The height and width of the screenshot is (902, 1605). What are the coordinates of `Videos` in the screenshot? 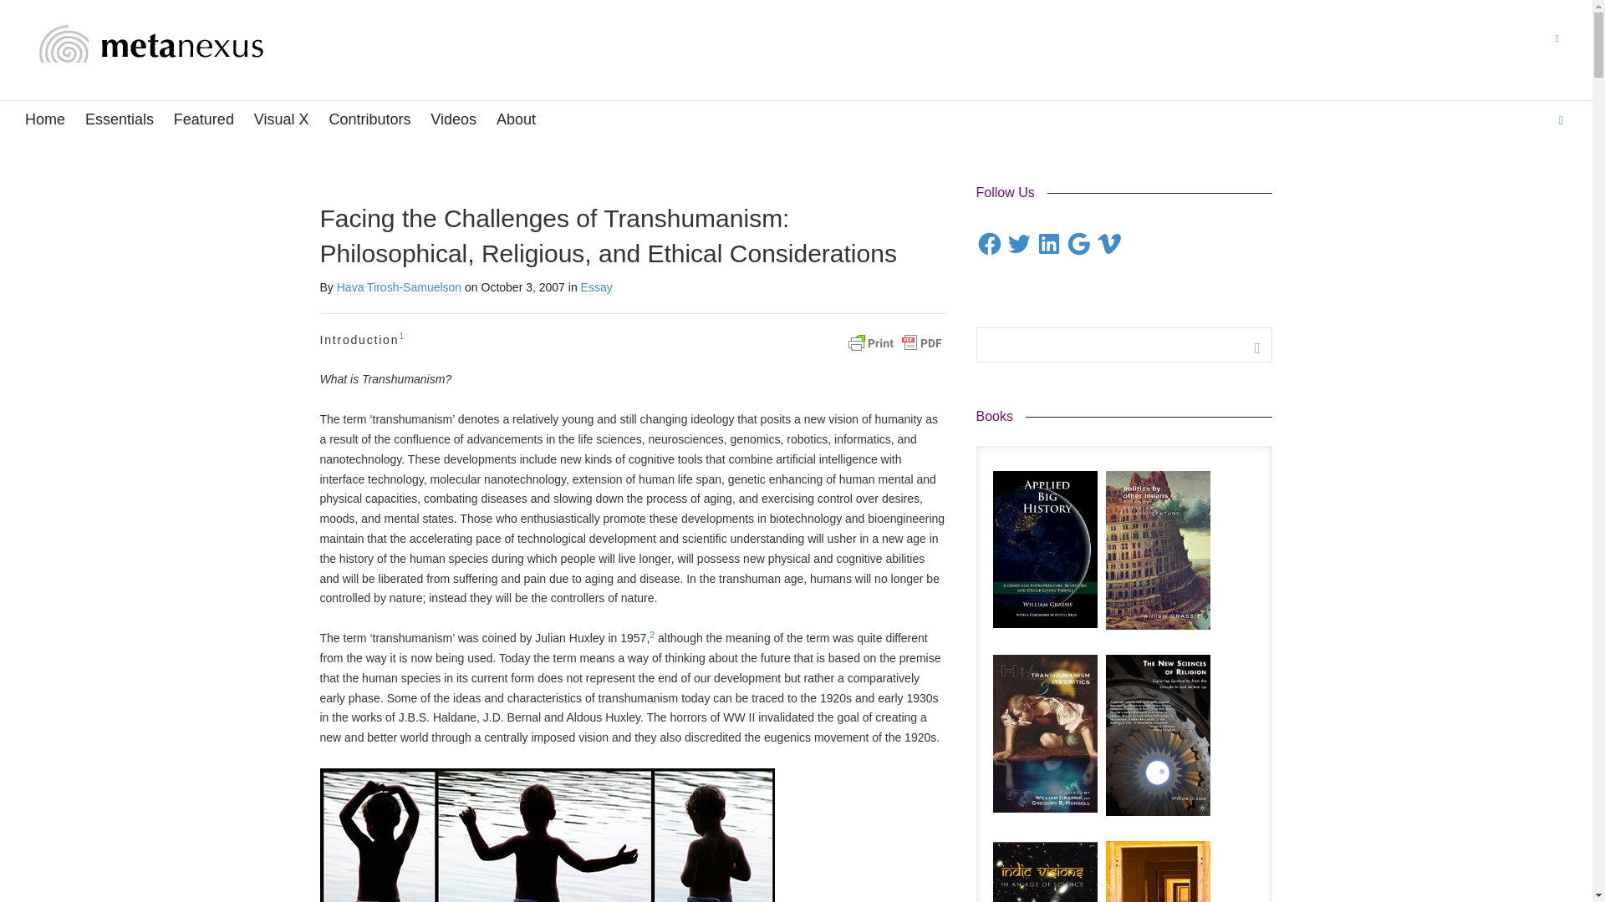 It's located at (453, 120).